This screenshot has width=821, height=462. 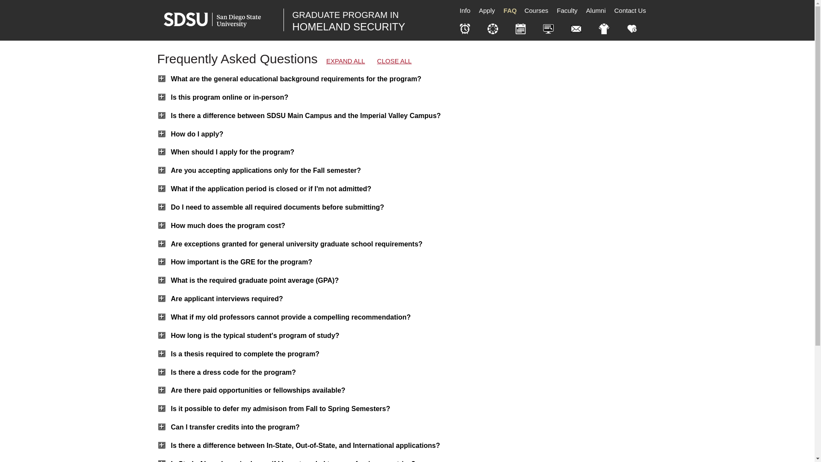 What do you see at coordinates (630, 10) in the screenshot?
I see `Courses` at bounding box center [630, 10].